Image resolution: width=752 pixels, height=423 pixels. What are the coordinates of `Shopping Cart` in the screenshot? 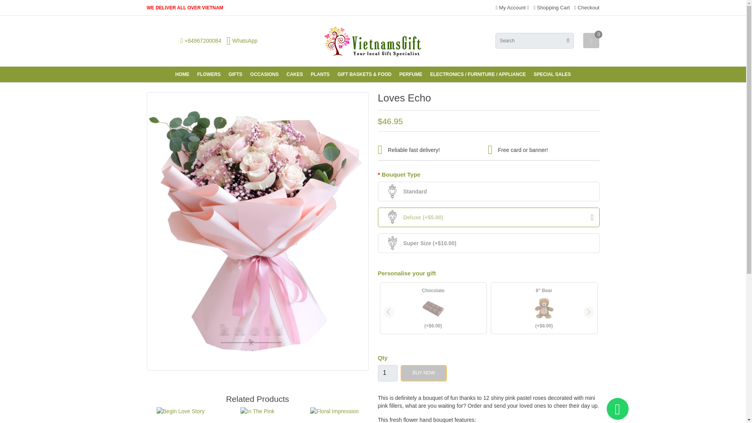 It's located at (551, 7).